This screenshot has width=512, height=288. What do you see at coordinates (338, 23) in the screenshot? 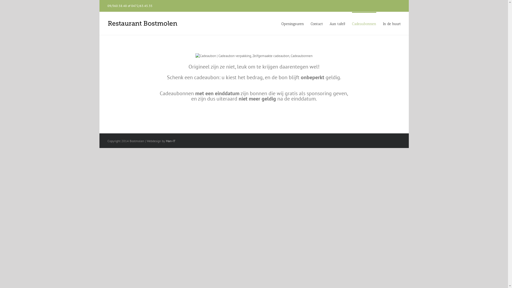
I see `Aan tafel!` at bounding box center [338, 23].